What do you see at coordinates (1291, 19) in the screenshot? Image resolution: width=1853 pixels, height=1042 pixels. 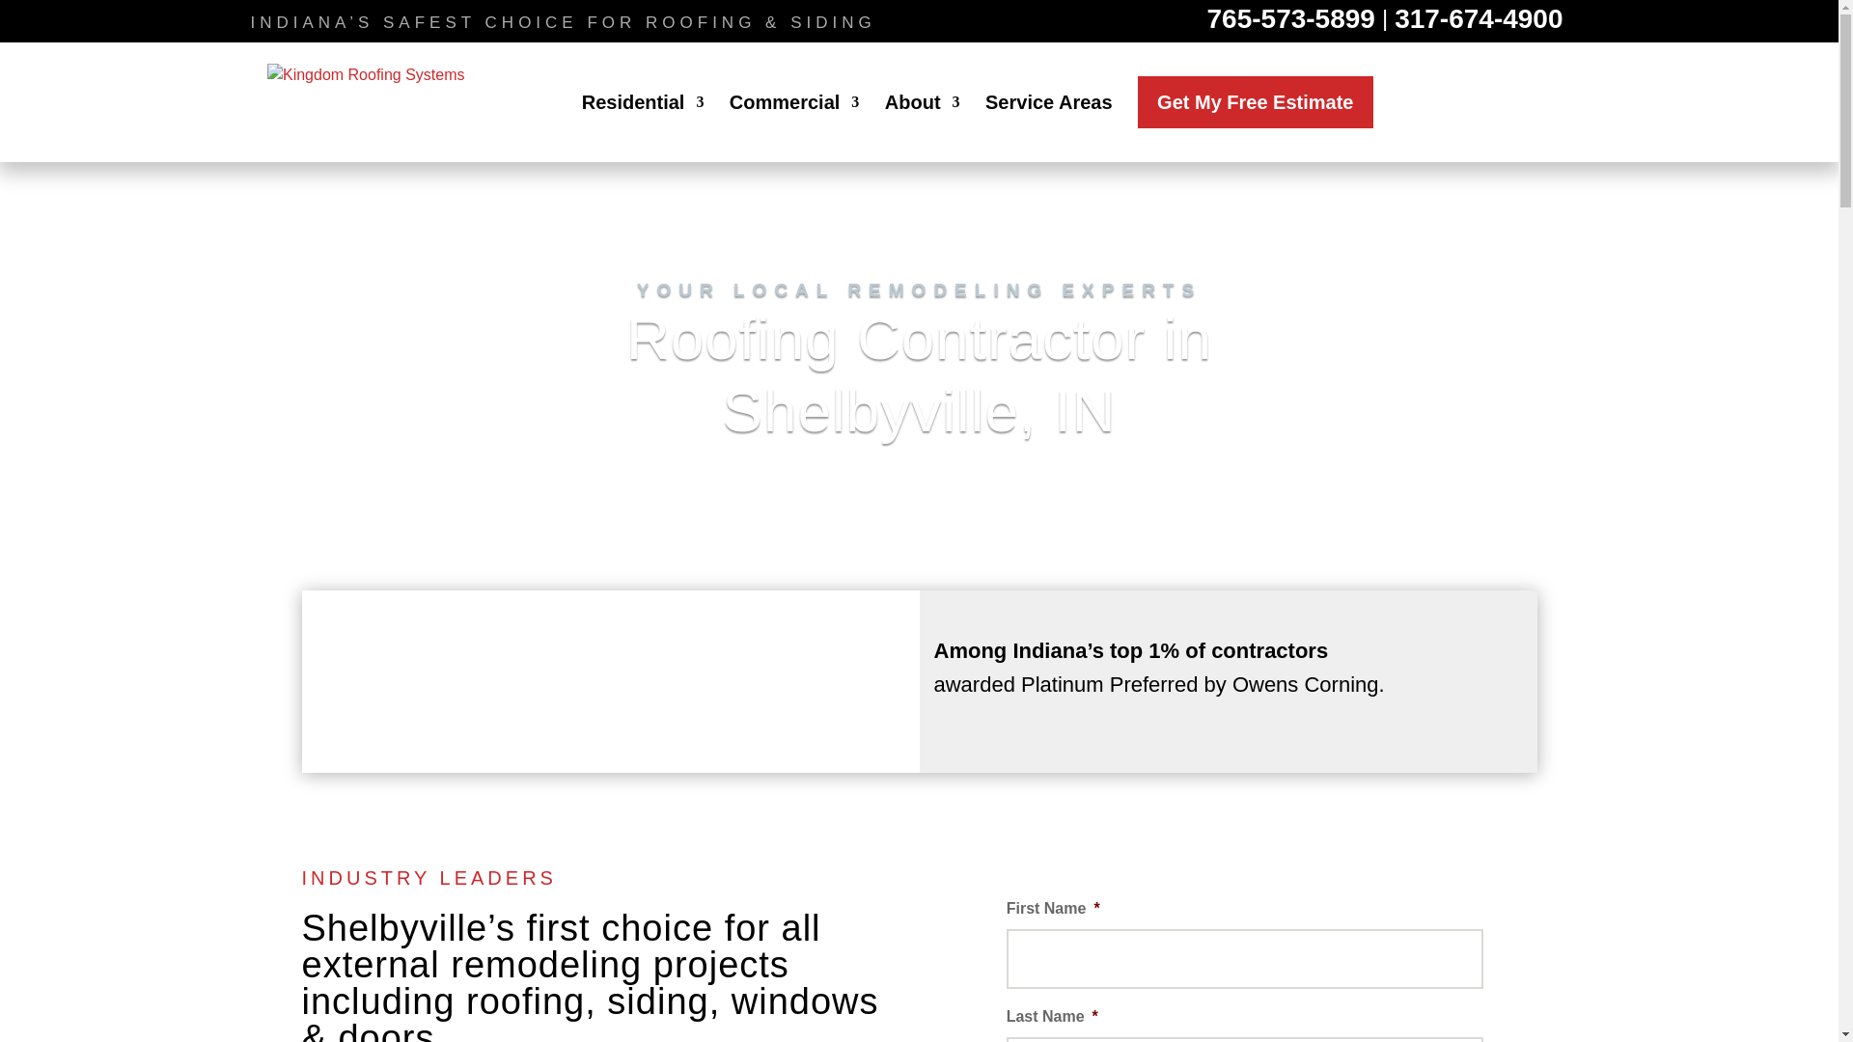 I see `765-573-5899` at bounding box center [1291, 19].